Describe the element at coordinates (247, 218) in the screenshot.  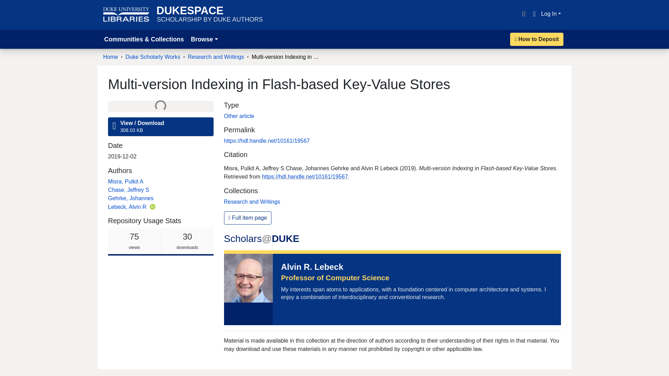
I see `Duke Scholarly Works` at that location.